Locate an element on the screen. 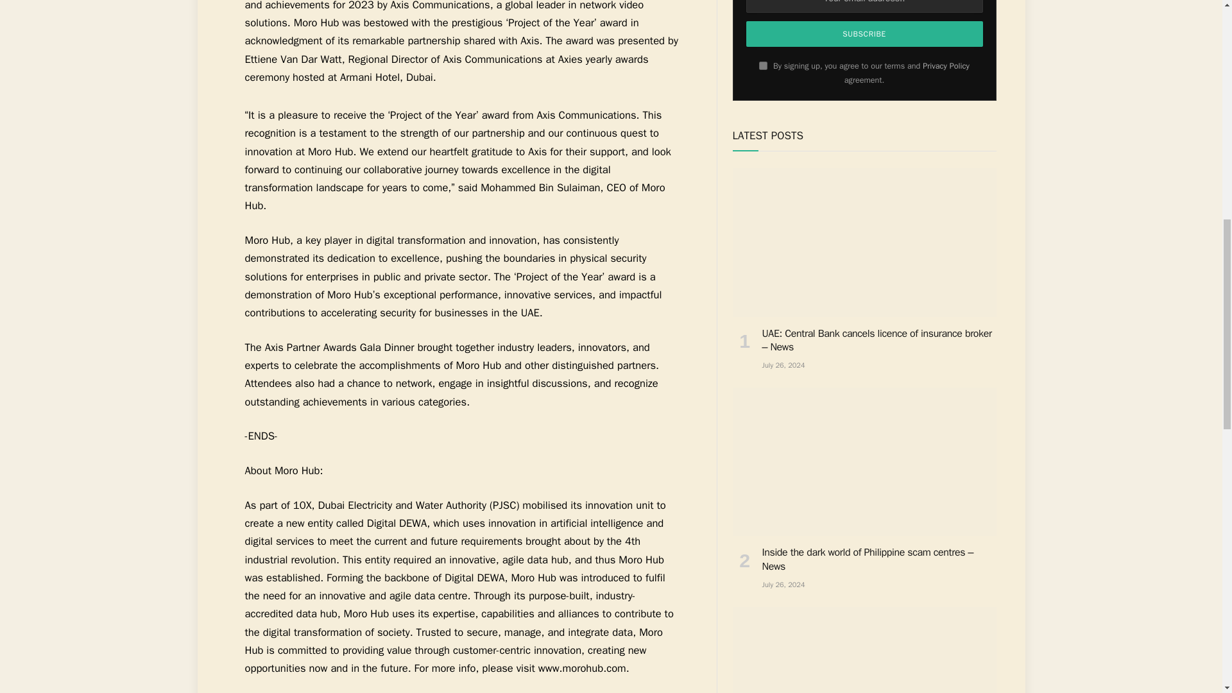 Image resolution: width=1232 pixels, height=693 pixels. Subscribe is located at coordinates (865, 34).